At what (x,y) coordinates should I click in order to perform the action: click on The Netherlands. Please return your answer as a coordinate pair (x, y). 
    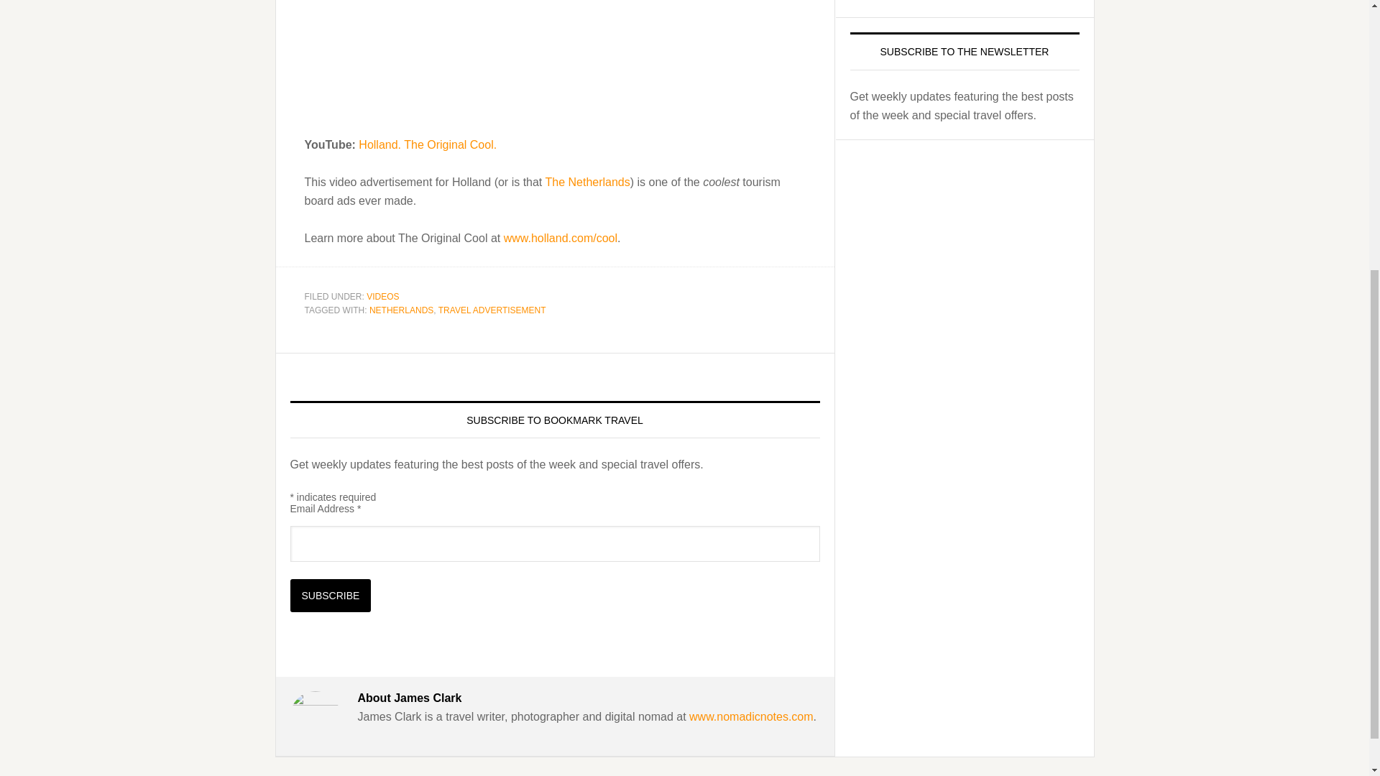
    Looking at the image, I should click on (586, 183).